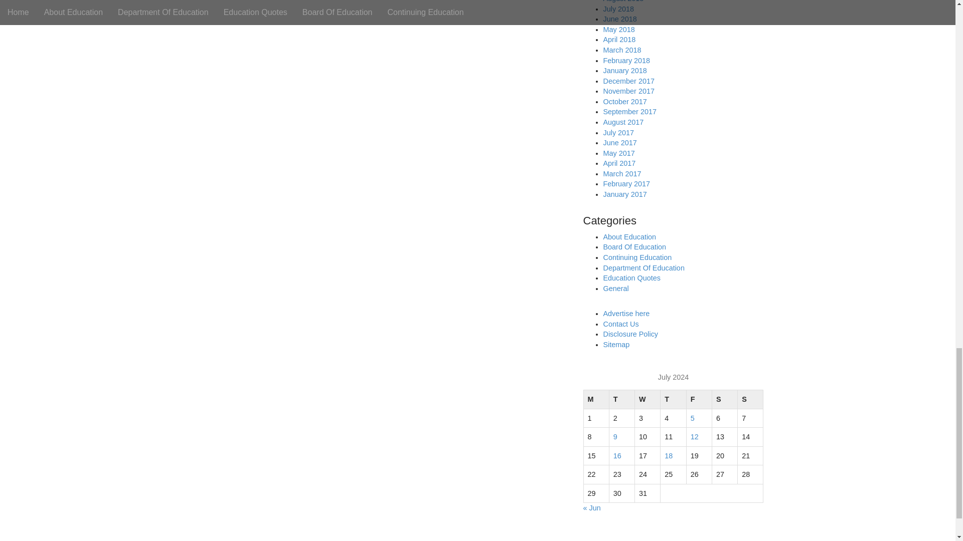 The height and width of the screenshot is (541, 963). Describe the element at coordinates (596, 399) in the screenshot. I see `Monday` at that location.